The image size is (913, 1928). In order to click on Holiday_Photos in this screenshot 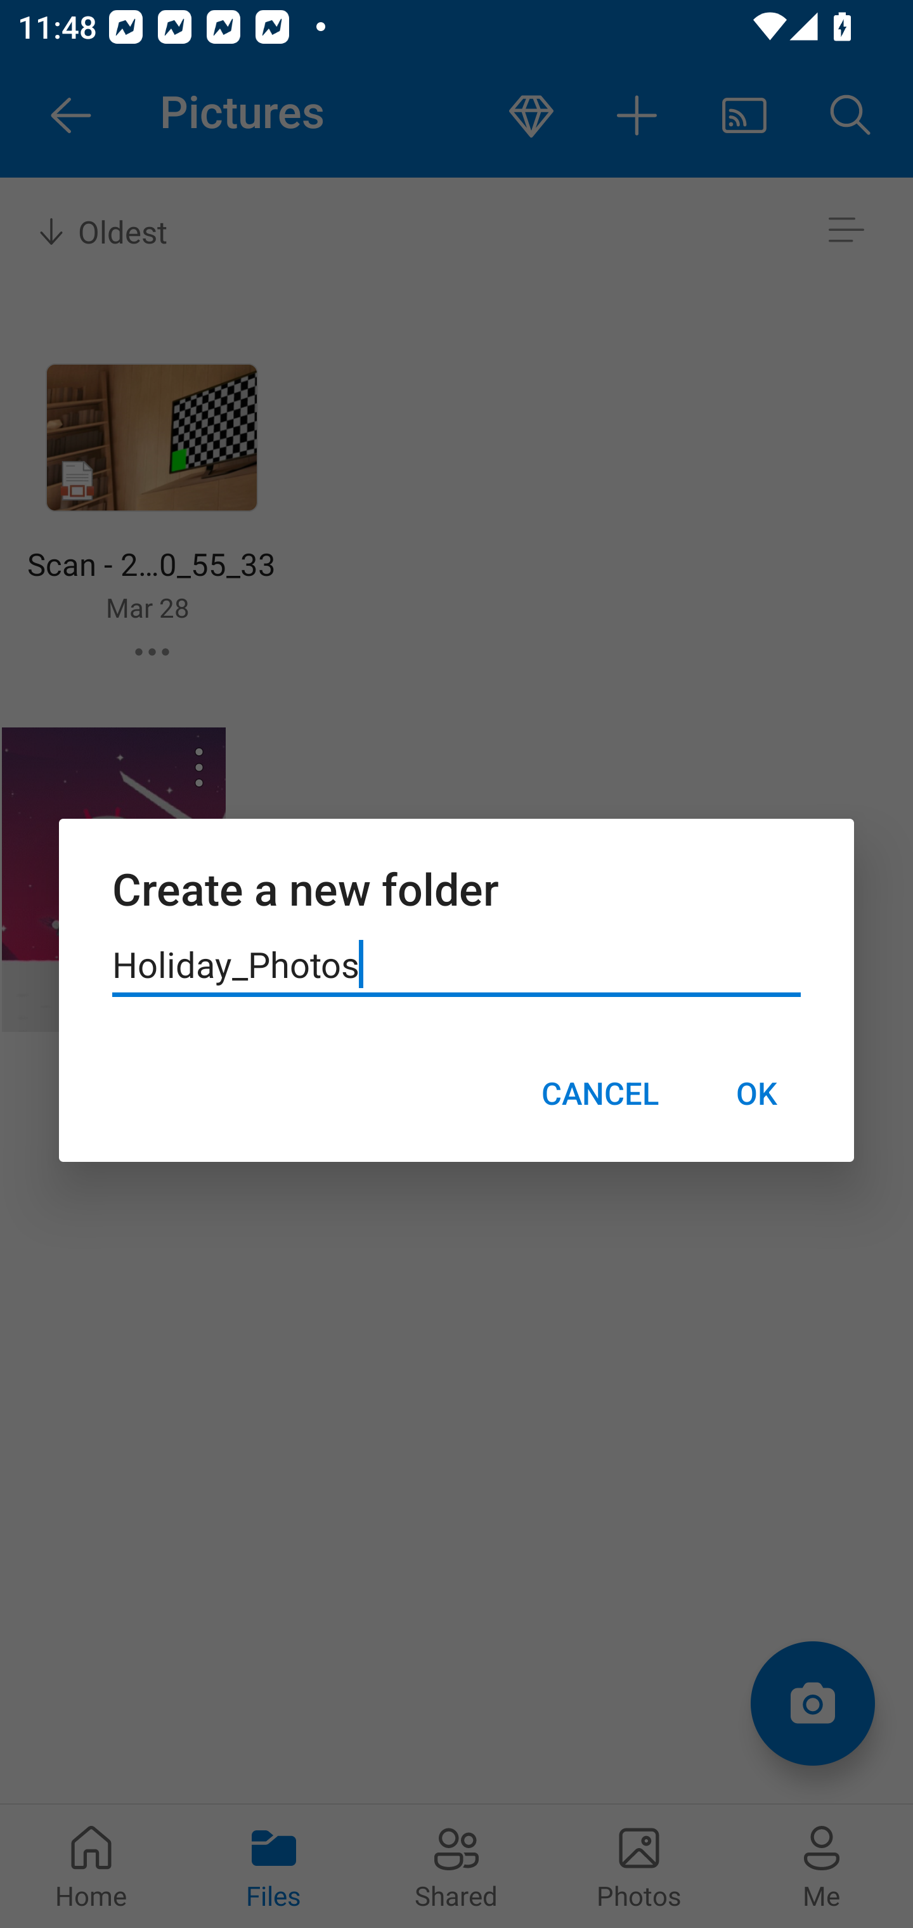, I will do `click(456, 965)`.